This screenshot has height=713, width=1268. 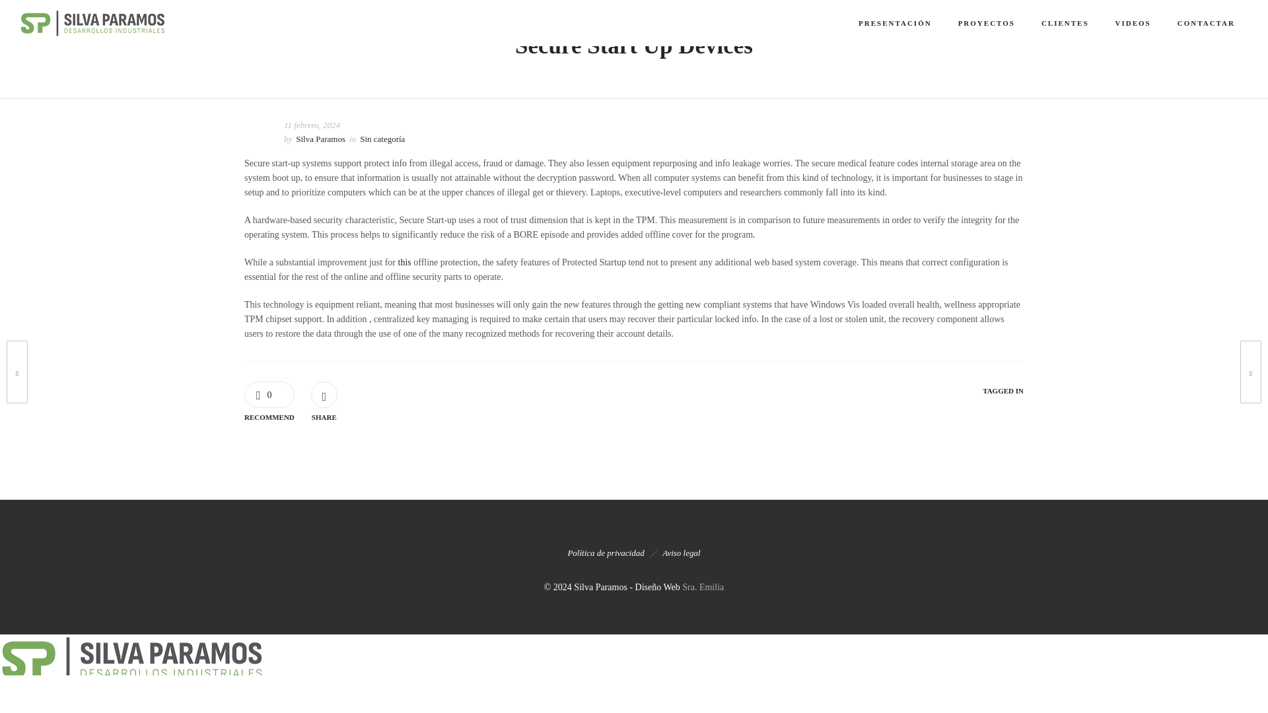 What do you see at coordinates (320, 139) in the screenshot?
I see `Silva Paramos` at bounding box center [320, 139].